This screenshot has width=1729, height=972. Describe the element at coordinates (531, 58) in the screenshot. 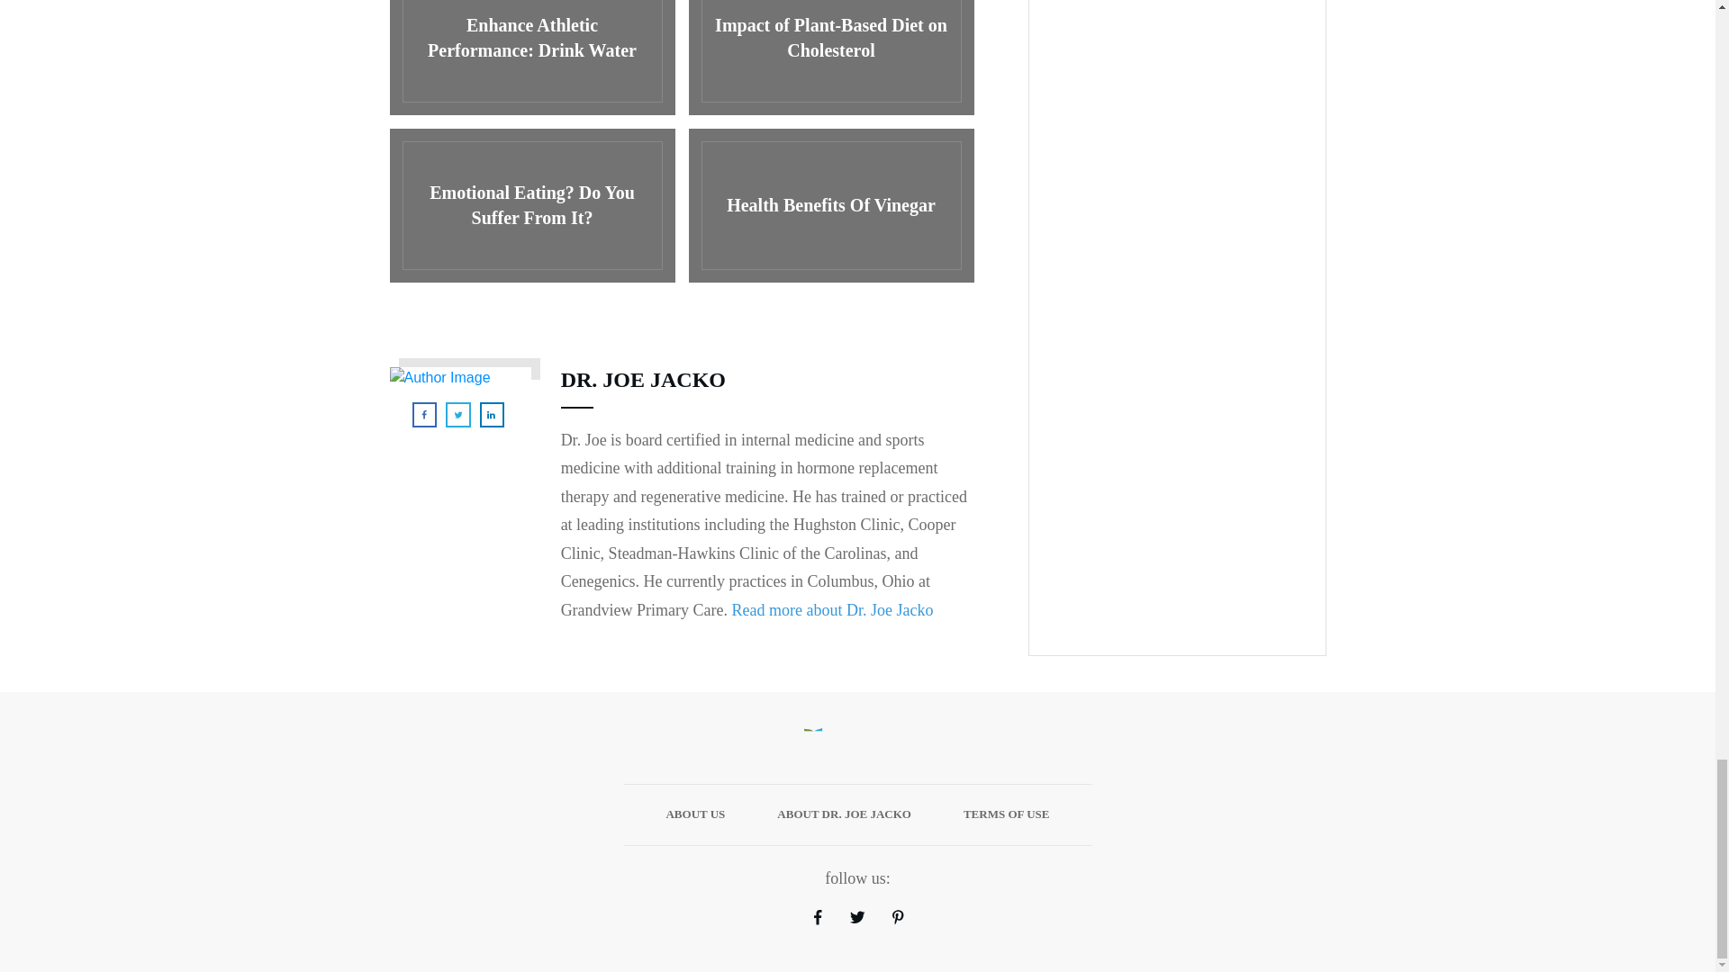

I see `Enhance Athletic Performance: Drink Water` at that location.